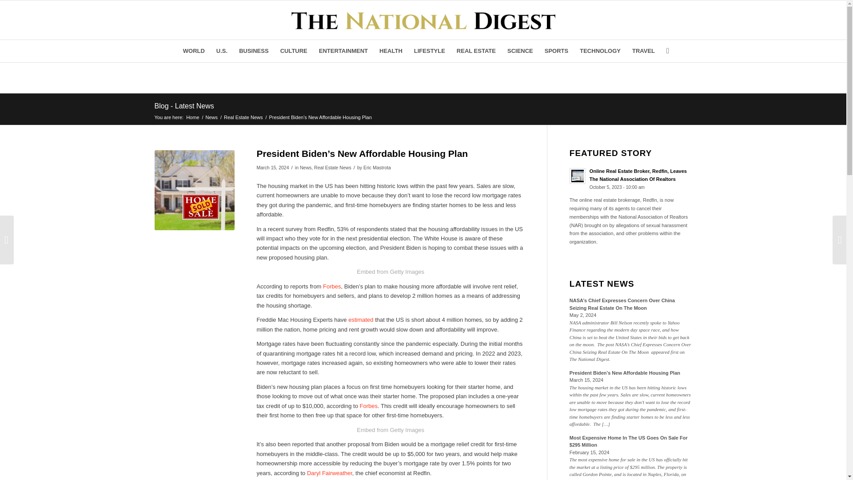 The height and width of the screenshot is (480, 853). What do you see at coordinates (391, 51) in the screenshot?
I see `HEALTH` at bounding box center [391, 51].